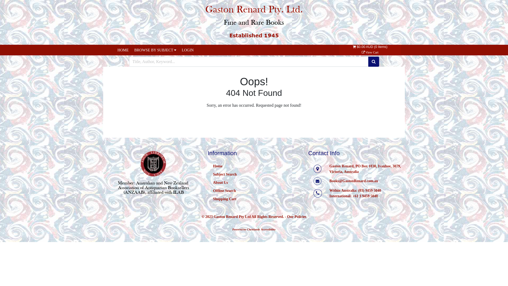 The image size is (508, 286). I want to click on Our Policies, so click(297, 217).